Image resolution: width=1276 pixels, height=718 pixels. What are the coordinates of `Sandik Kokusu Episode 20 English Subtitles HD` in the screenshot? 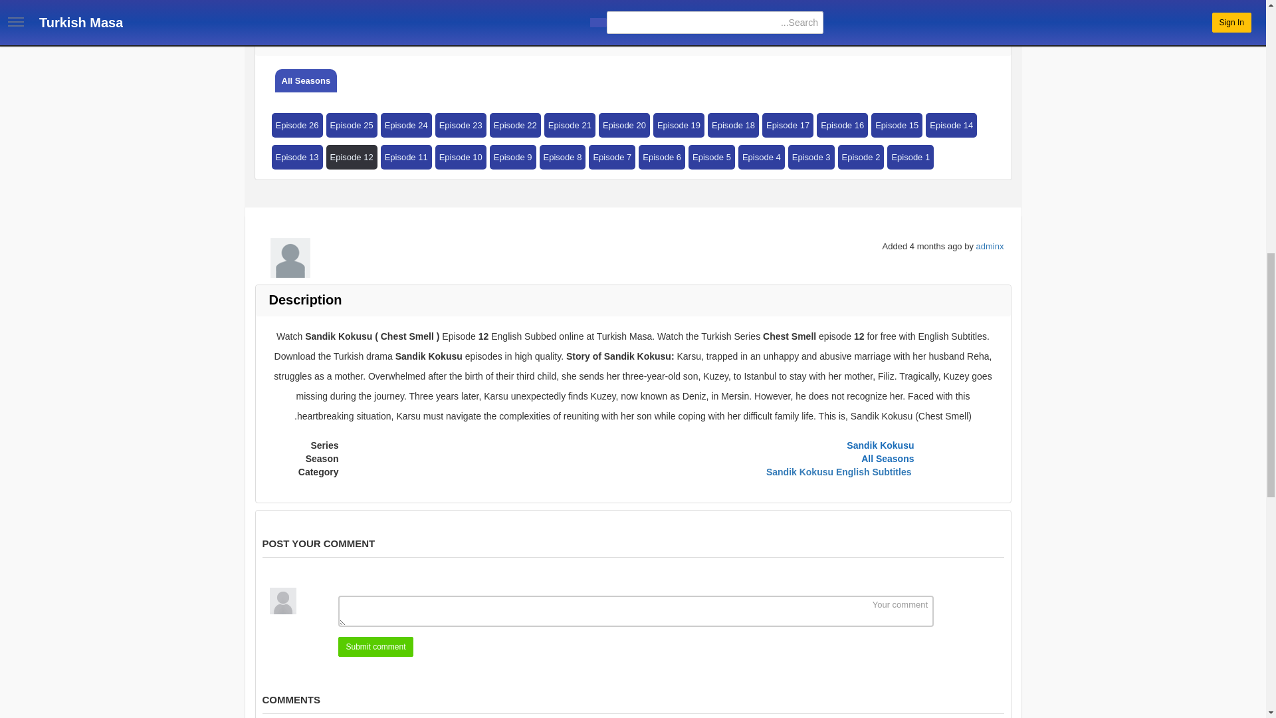 It's located at (623, 125).